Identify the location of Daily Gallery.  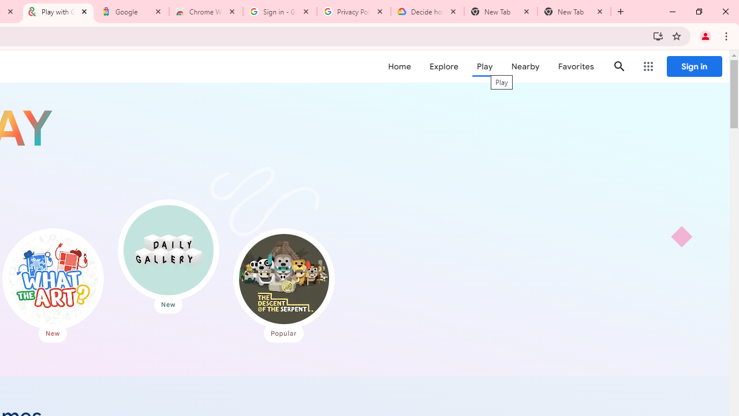
(169, 250).